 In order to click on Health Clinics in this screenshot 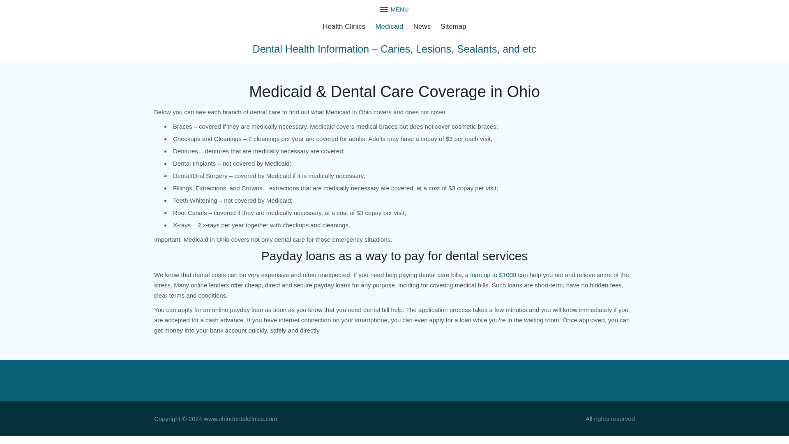, I will do `click(344, 26)`.